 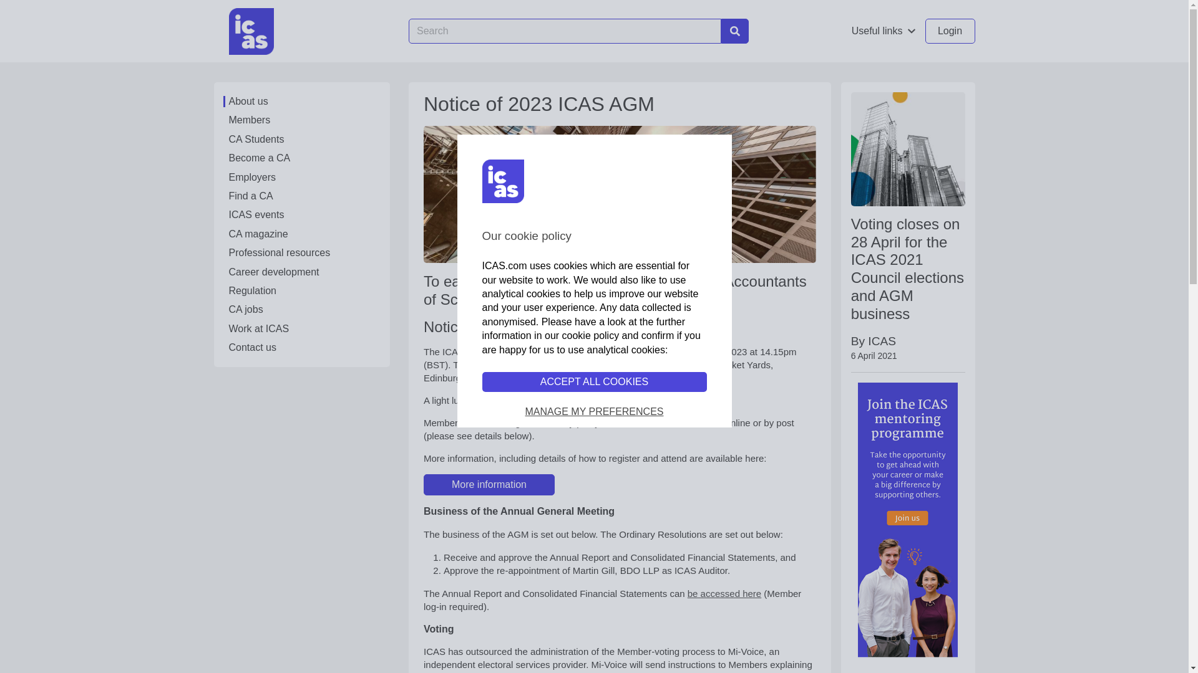 I want to click on Members, so click(x=301, y=120).